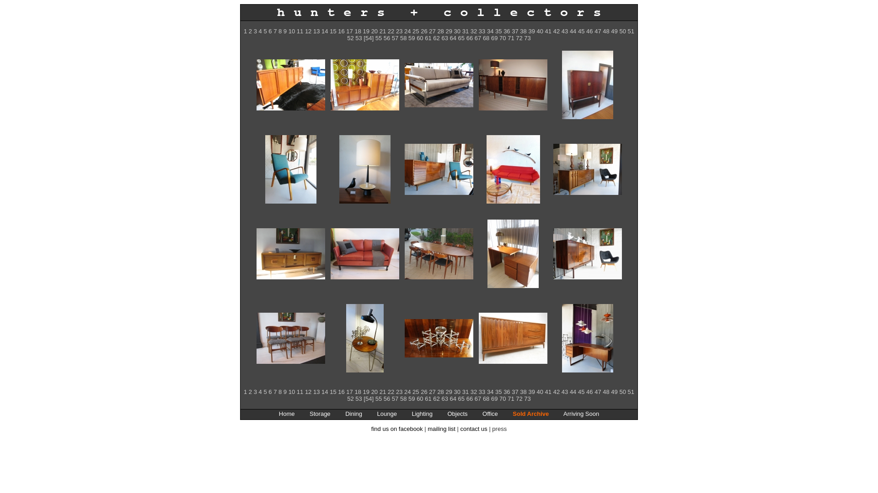 This screenshot has width=878, height=493. What do you see at coordinates (439, 193) in the screenshot?
I see `American Mid Century Sideboard with louvre drawer detail` at bounding box center [439, 193].